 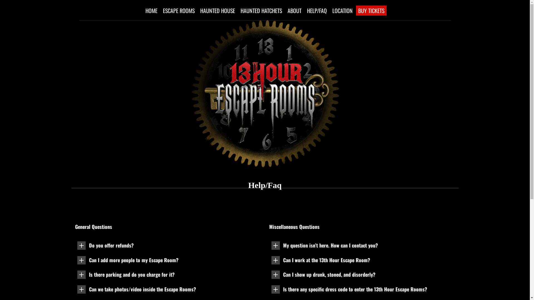 What do you see at coordinates (371, 11) in the screenshot?
I see `BUY TICKETS` at bounding box center [371, 11].